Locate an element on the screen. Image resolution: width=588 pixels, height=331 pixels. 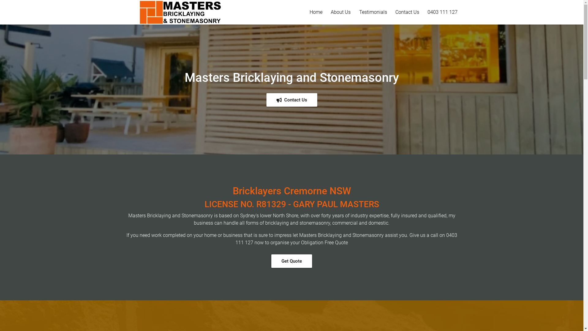
0403 111 127 is located at coordinates (443, 12).